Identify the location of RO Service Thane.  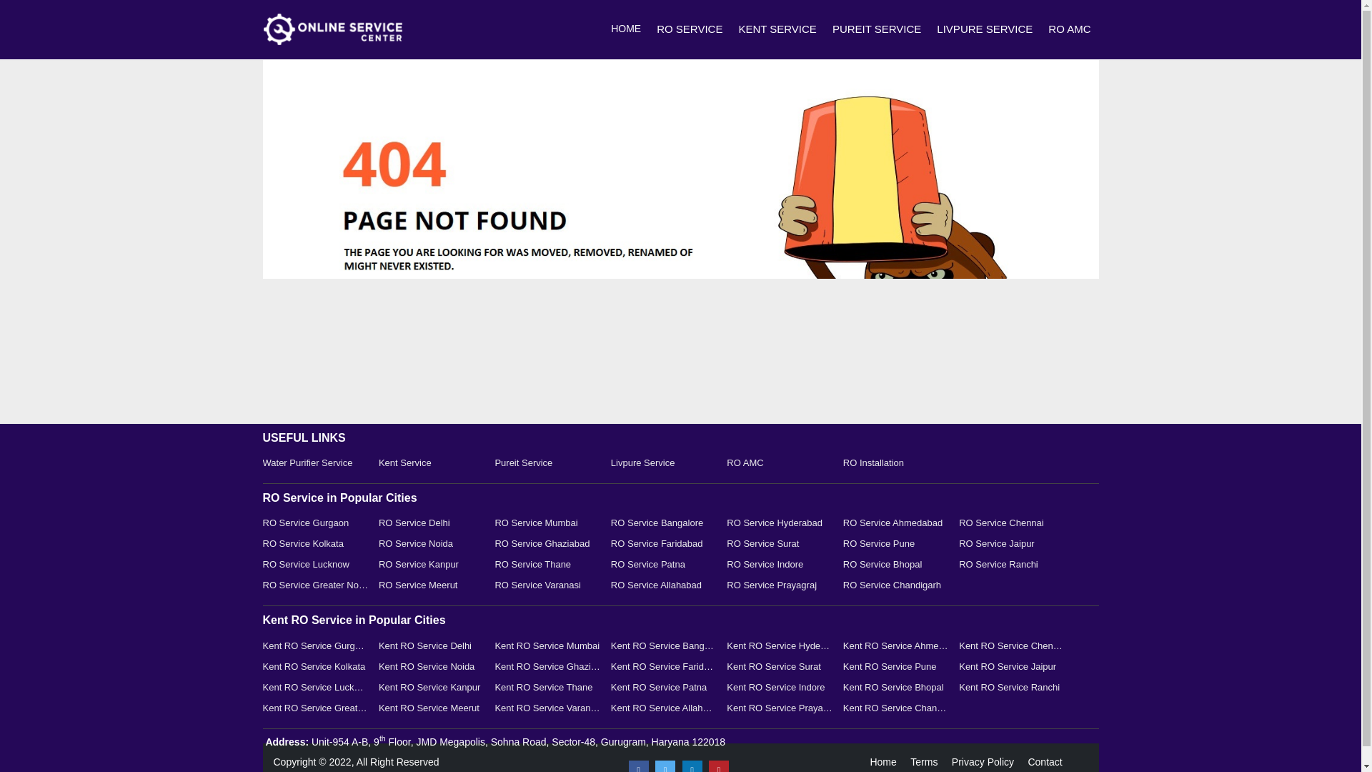
(547, 565).